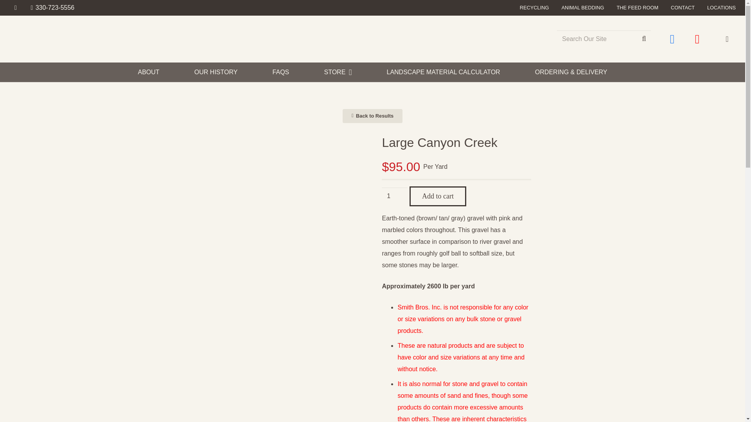 This screenshot has width=751, height=422. What do you see at coordinates (443, 72) in the screenshot?
I see `LANDSCAPE MATERIAL CALCULATOR` at bounding box center [443, 72].